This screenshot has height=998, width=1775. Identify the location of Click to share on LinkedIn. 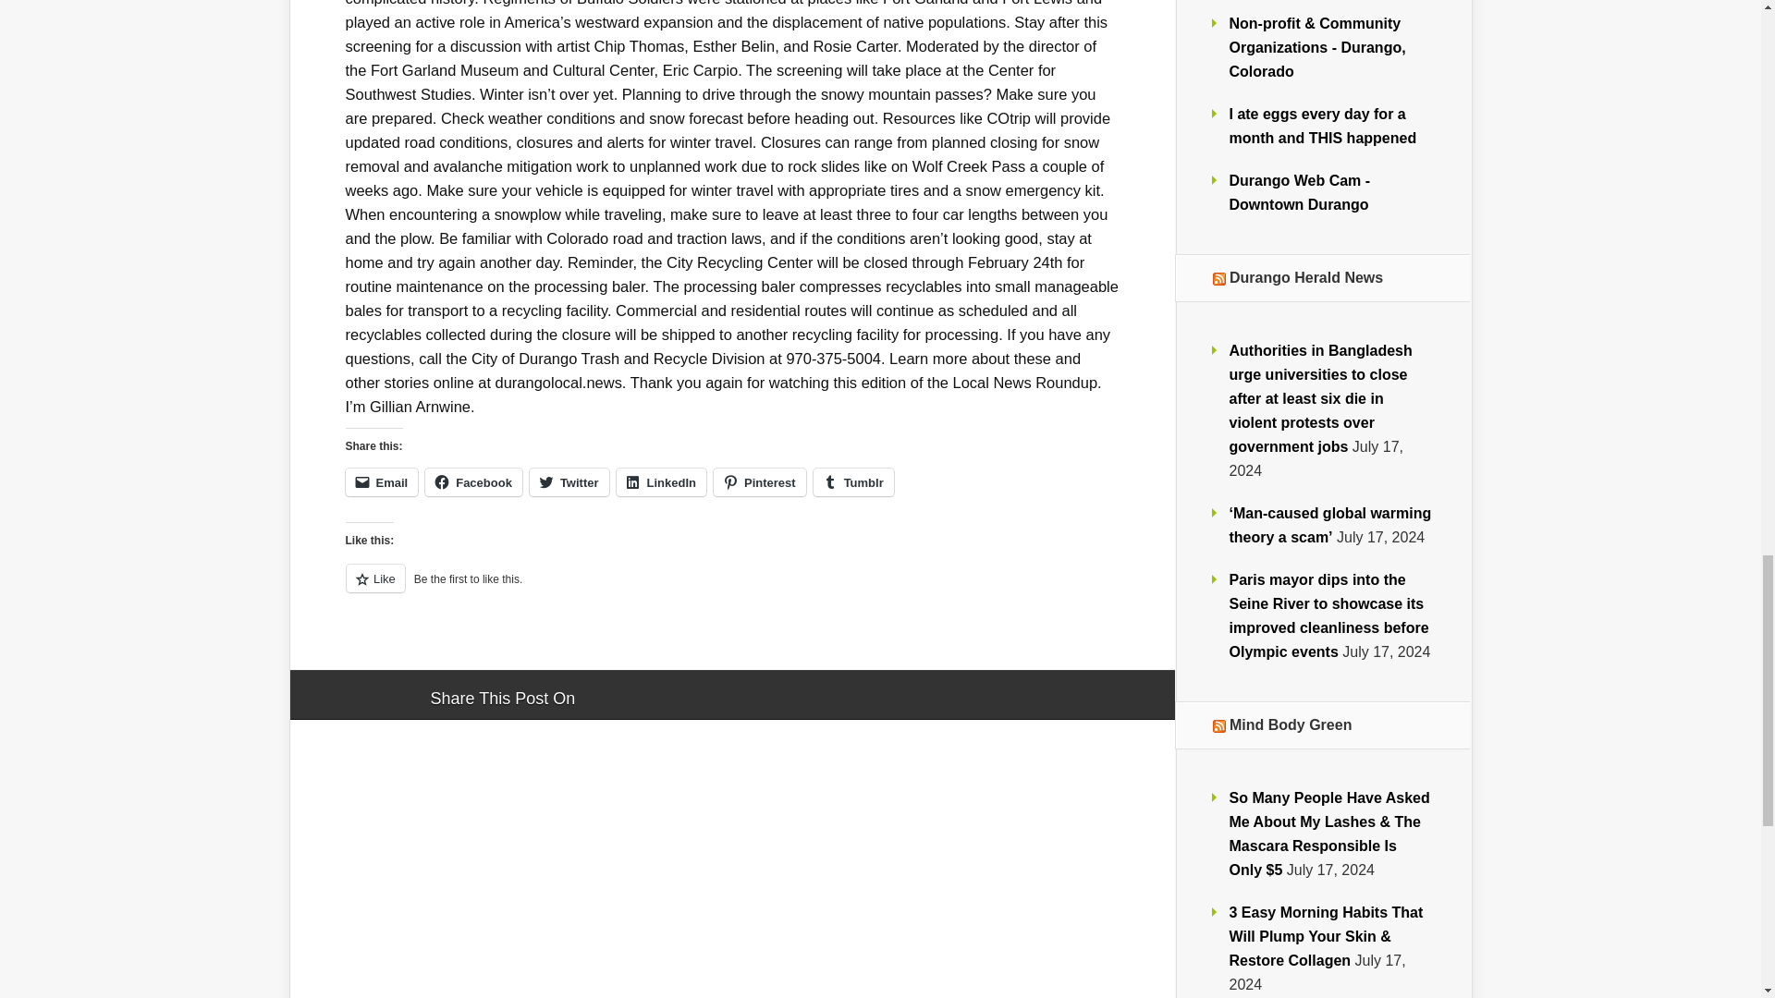
(661, 481).